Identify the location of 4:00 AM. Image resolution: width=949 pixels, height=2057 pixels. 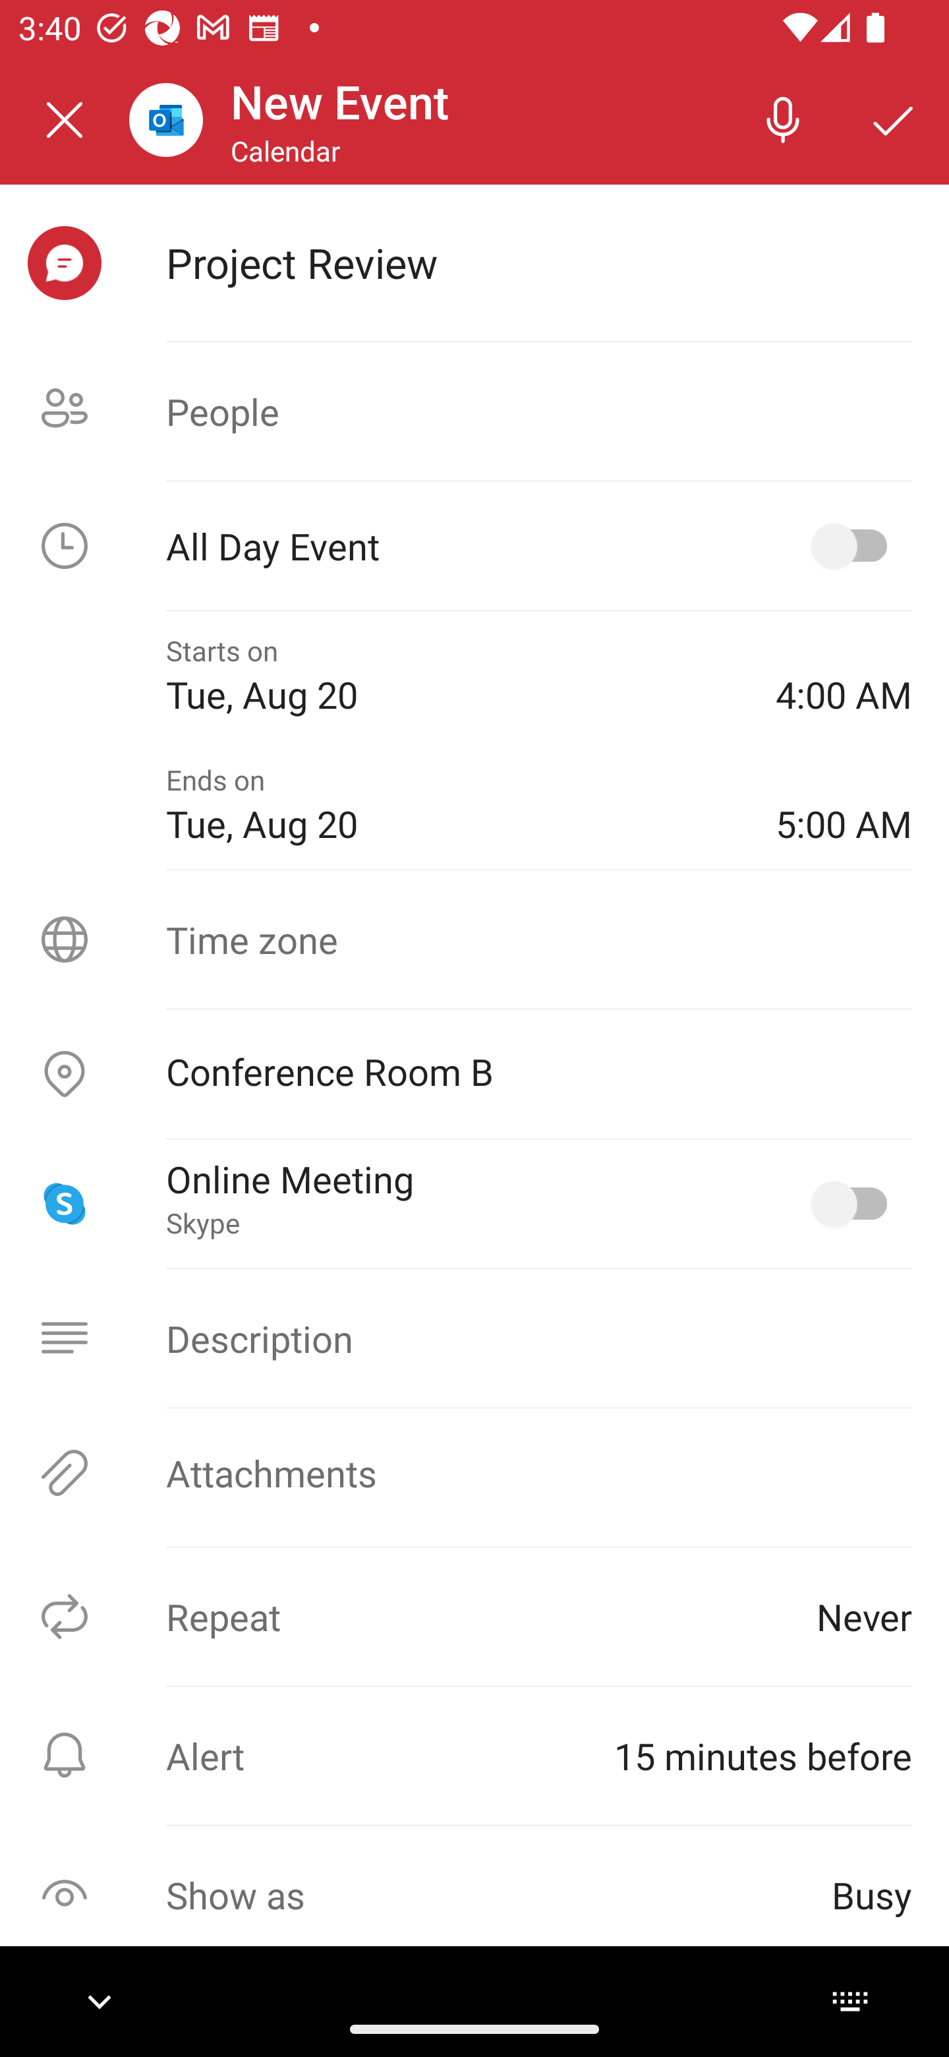
(844, 675).